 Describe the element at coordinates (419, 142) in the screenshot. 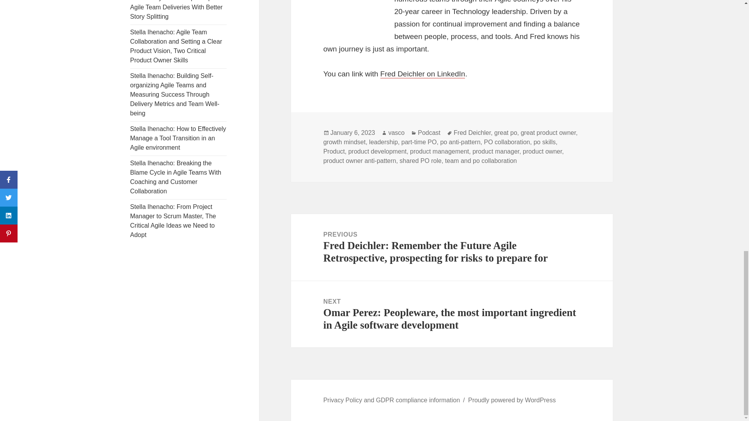

I see `part-time PO` at that location.